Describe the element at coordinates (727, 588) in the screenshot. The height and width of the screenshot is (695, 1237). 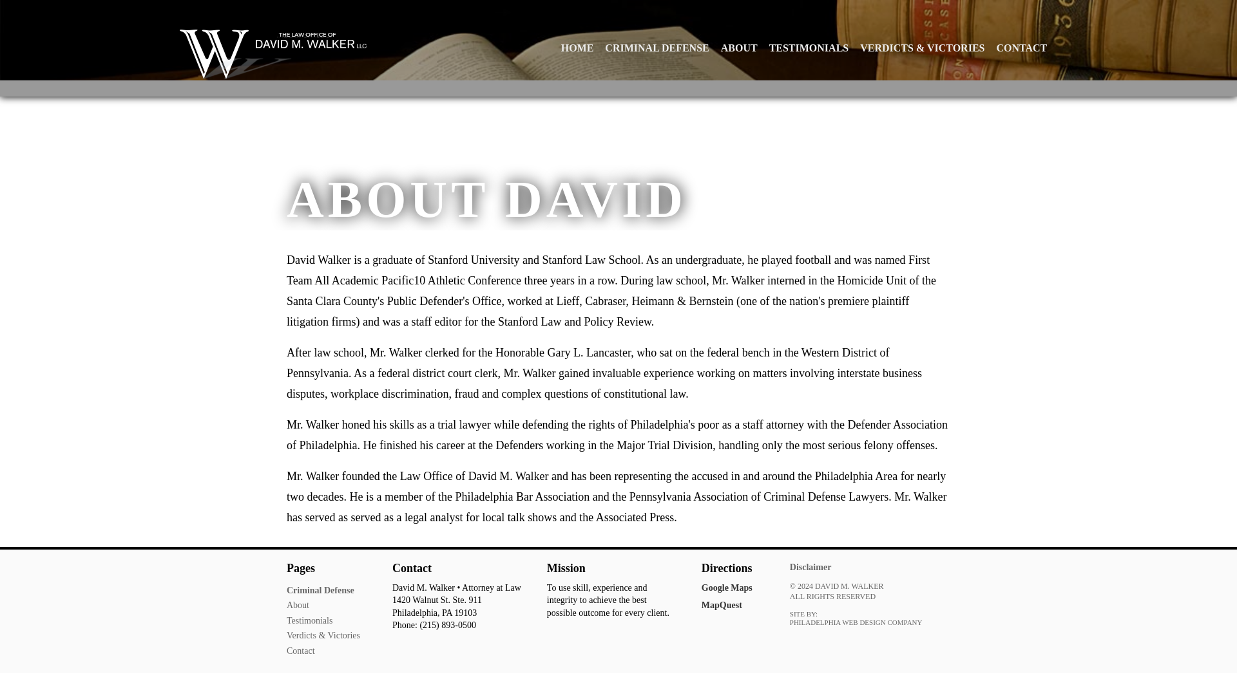
I see `Google Maps` at that location.